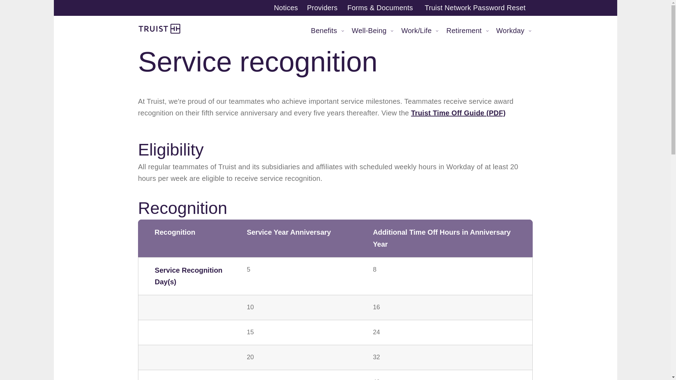  Describe the element at coordinates (160, 29) in the screenshot. I see `Notices` at that location.